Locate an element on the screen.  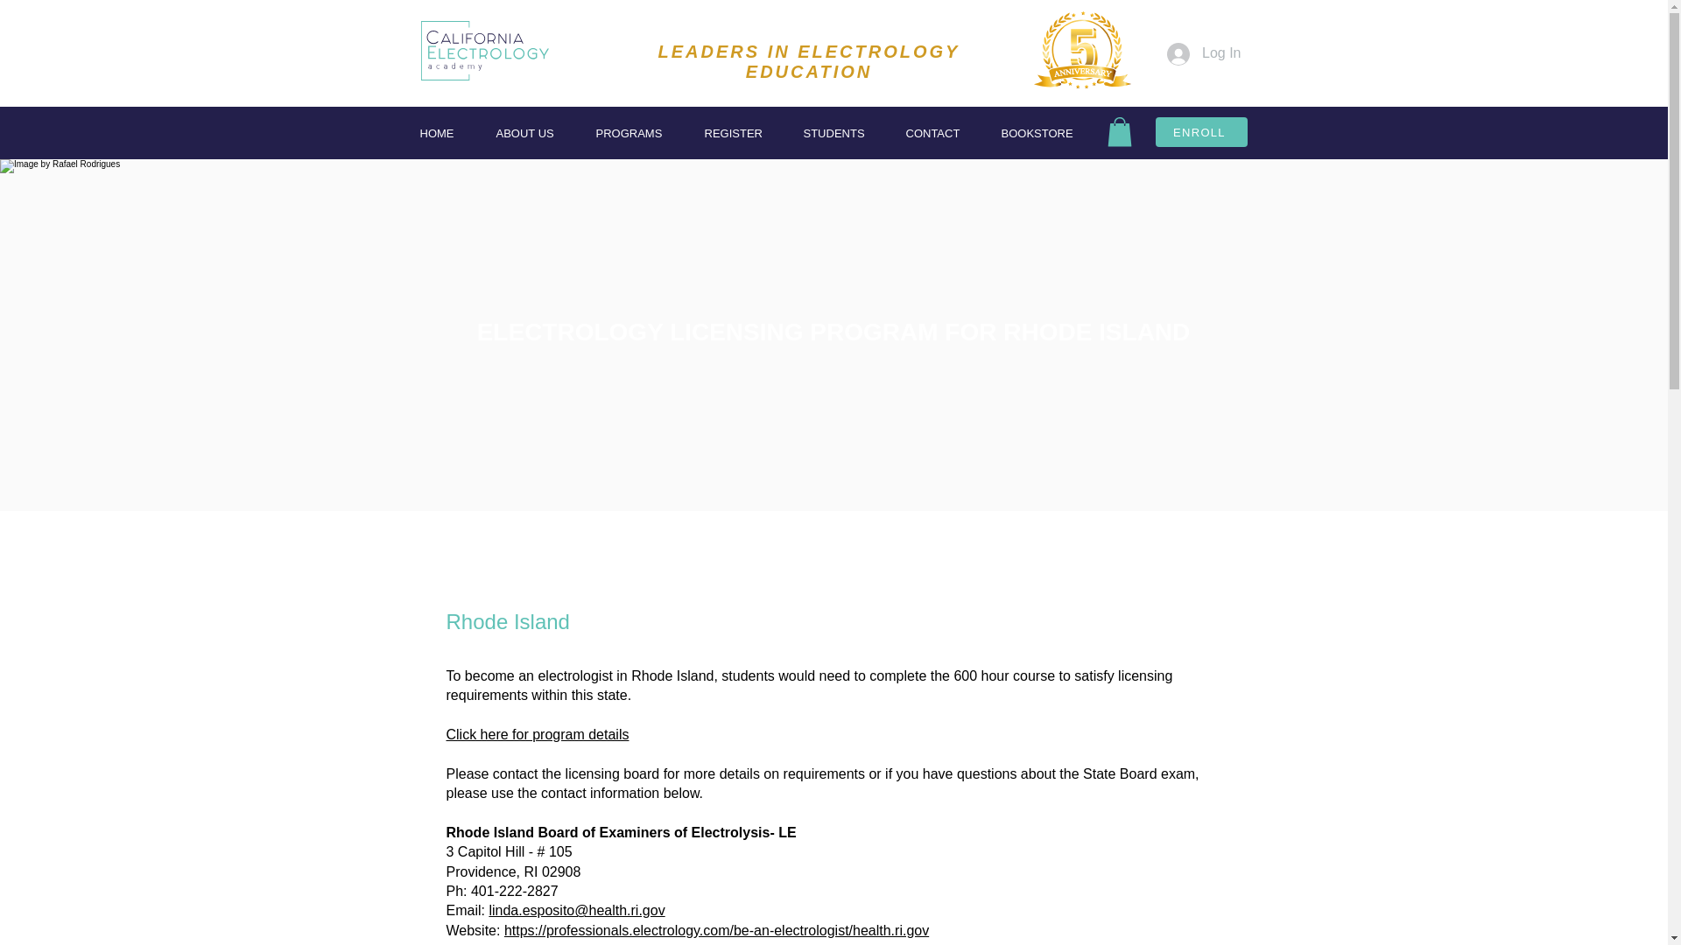
PROGRAMS is located at coordinates (637, 133).